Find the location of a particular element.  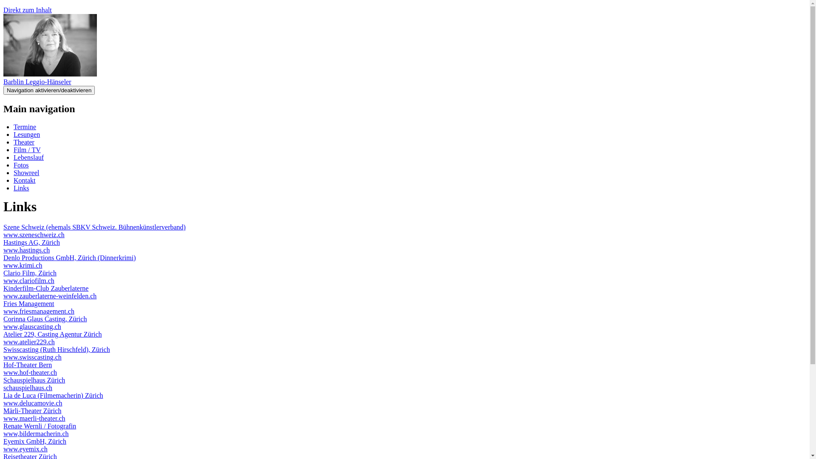

schauspielhaus.ch is located at coordinates (28, 388).